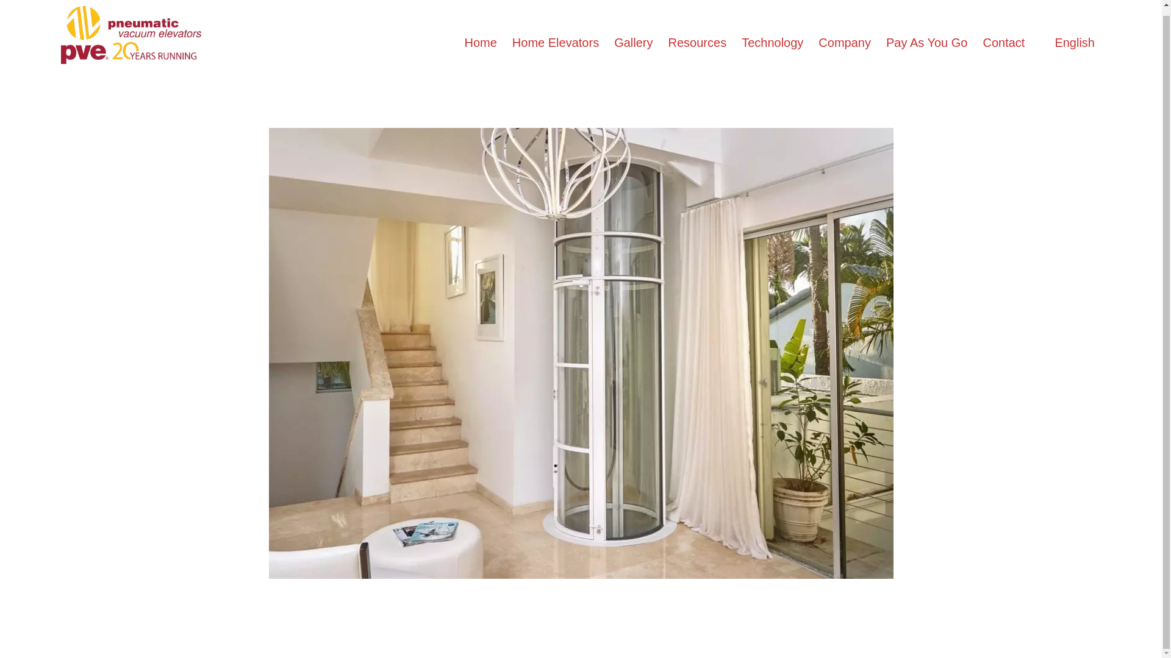  What do you see at coordinates (479, 35) in the screenshot?
I see `Home` at bounding box center [479, 35].